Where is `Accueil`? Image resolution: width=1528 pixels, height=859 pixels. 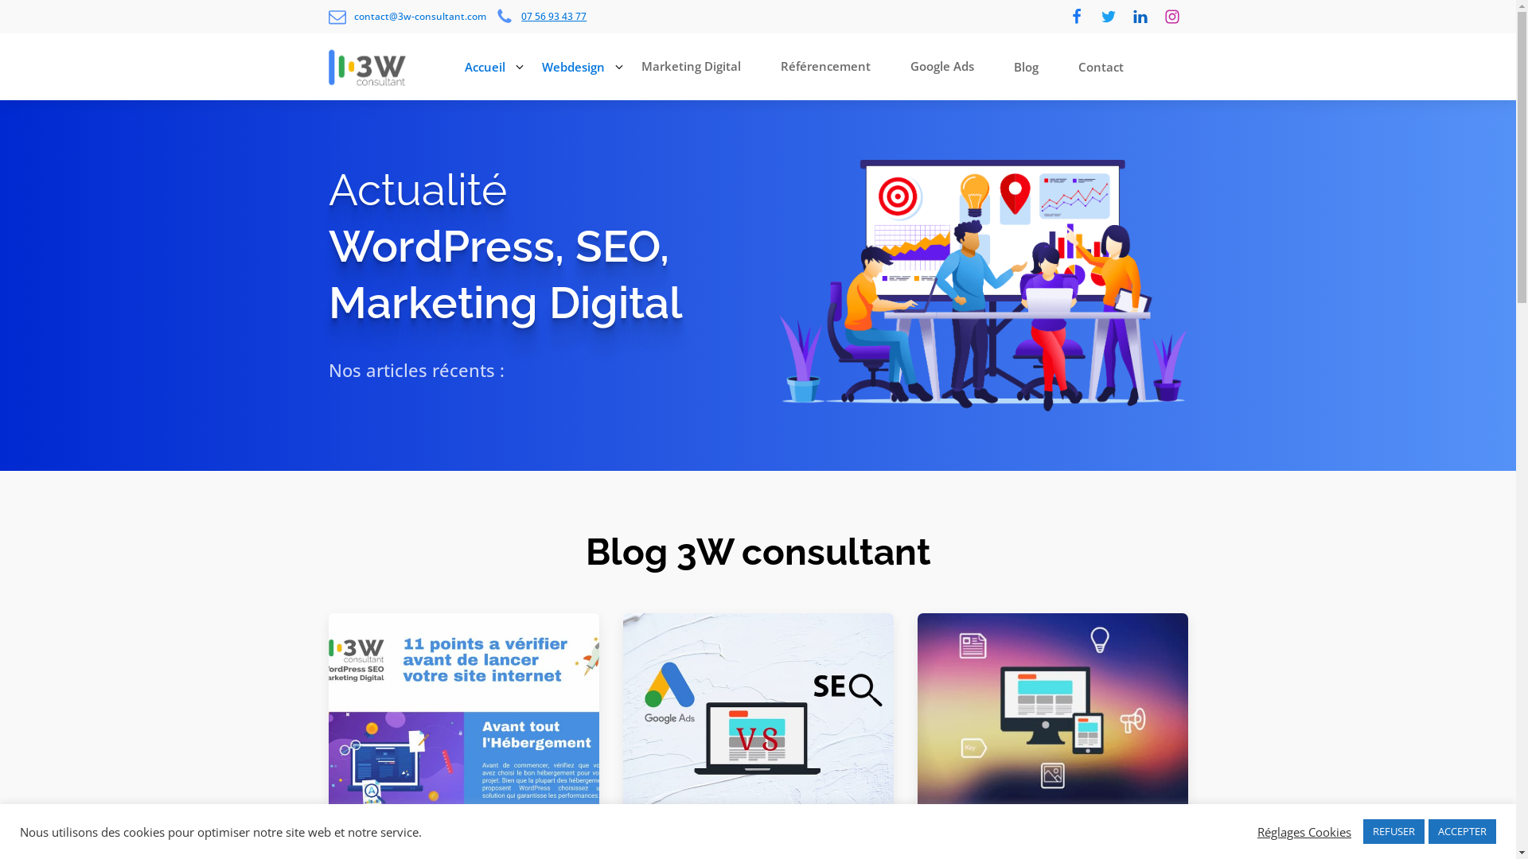
Accueil is located at coordinates (485, 67).